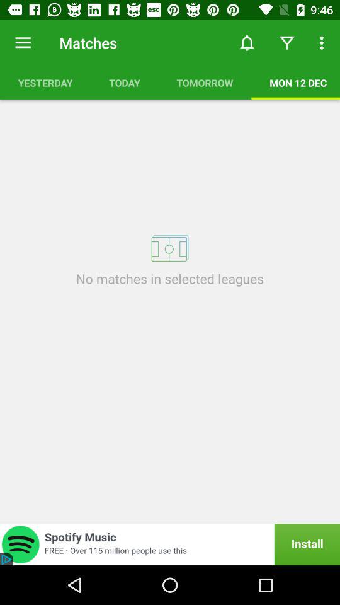  I want to click on press icon next to mon 12 dec icon, so click(205, 83).